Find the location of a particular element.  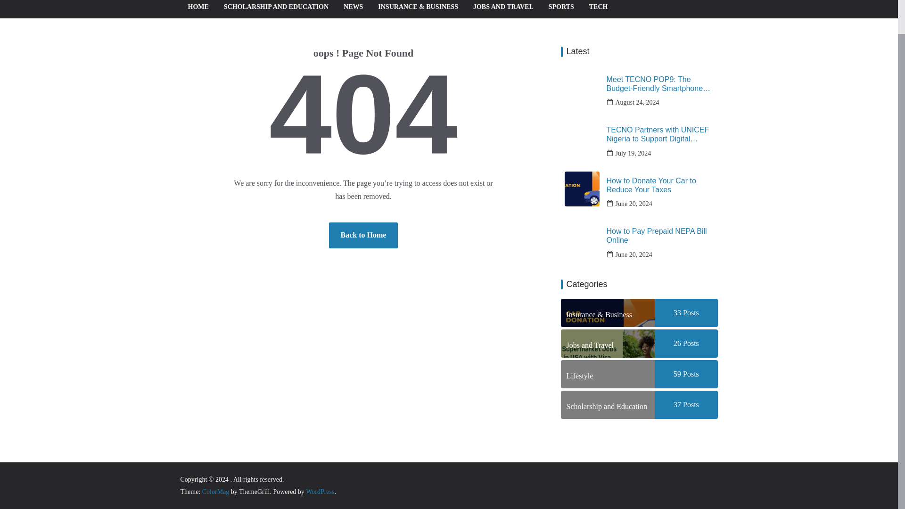

Jobs and Travel is located at coordinates (608, 343).